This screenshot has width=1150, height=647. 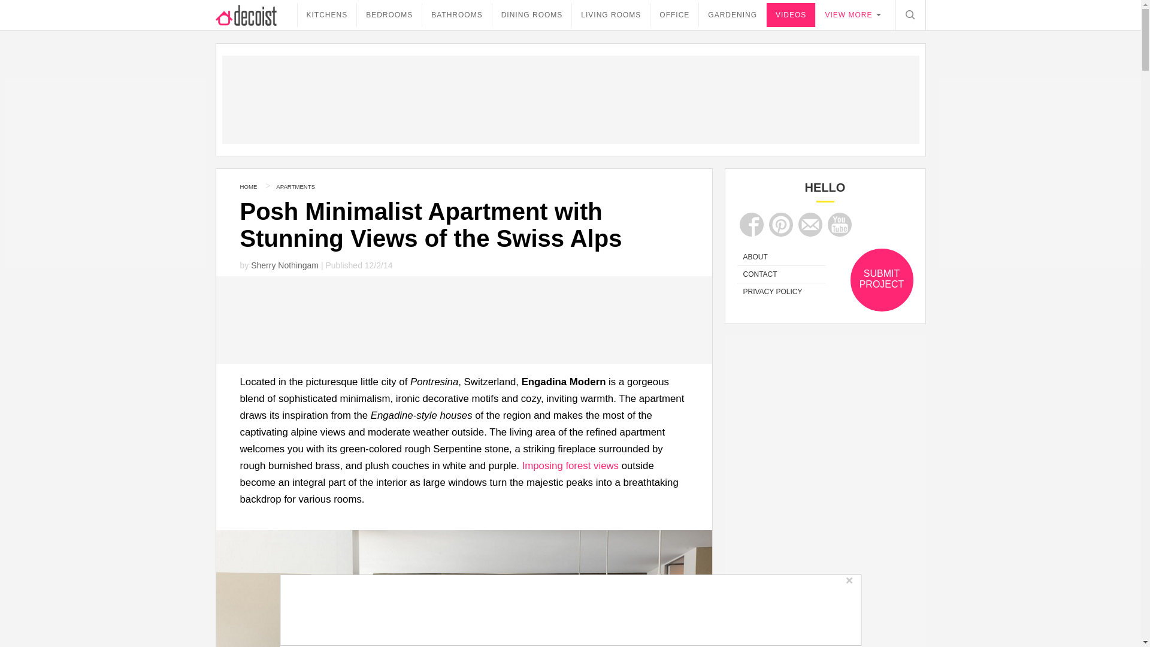 What do you see at coordinates (389, 15) in the screenshot?
I see `BEDROOMS` at bounding box center [389, 15].